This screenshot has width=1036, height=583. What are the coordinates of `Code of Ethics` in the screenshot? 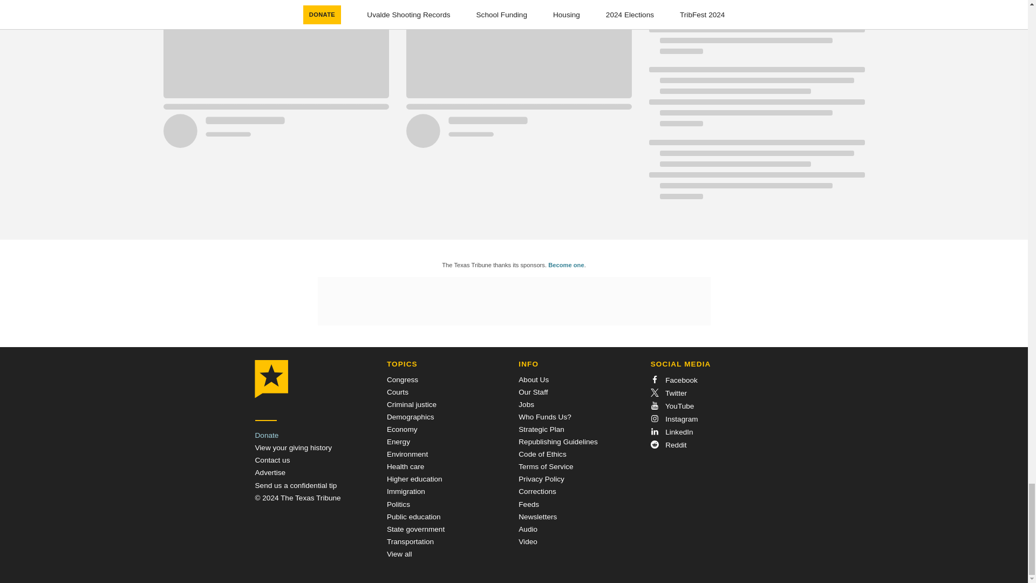 It's located at (542, 453).